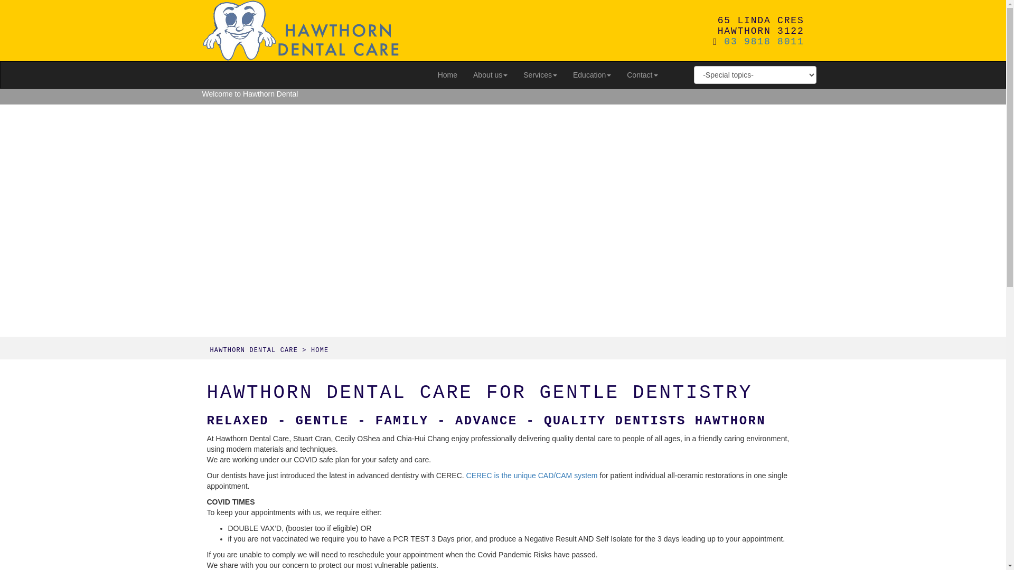 The height and width of the screenshot is (570, 1014). What do you see at coordinates (540, 75) in the screenshot?
I see `Services` at bounding box center [540, 75].